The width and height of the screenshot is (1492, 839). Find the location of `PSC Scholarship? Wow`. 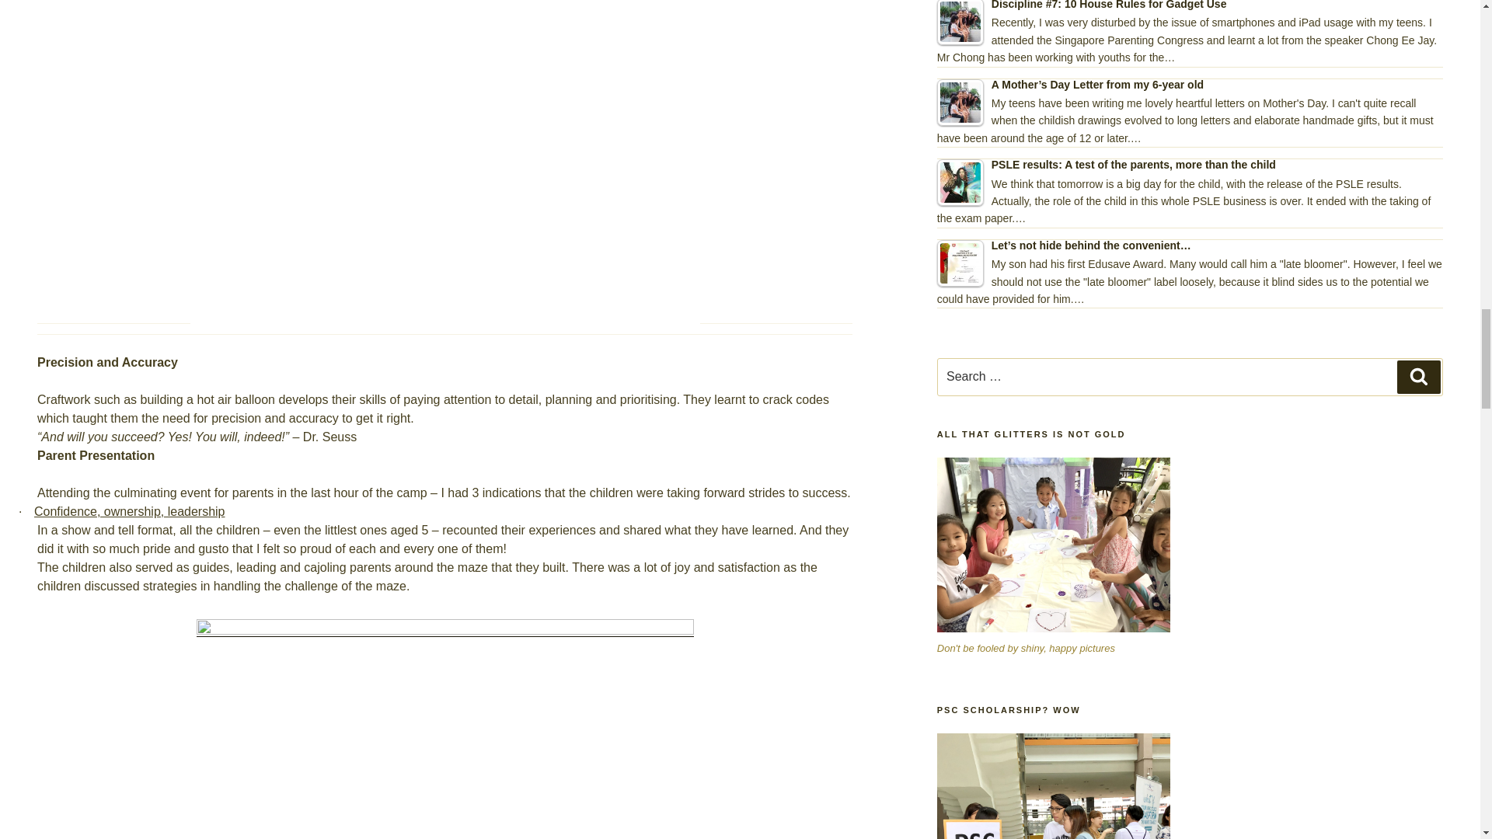

PSC Scholarship? Wow is located at coordinates (1053, 786).